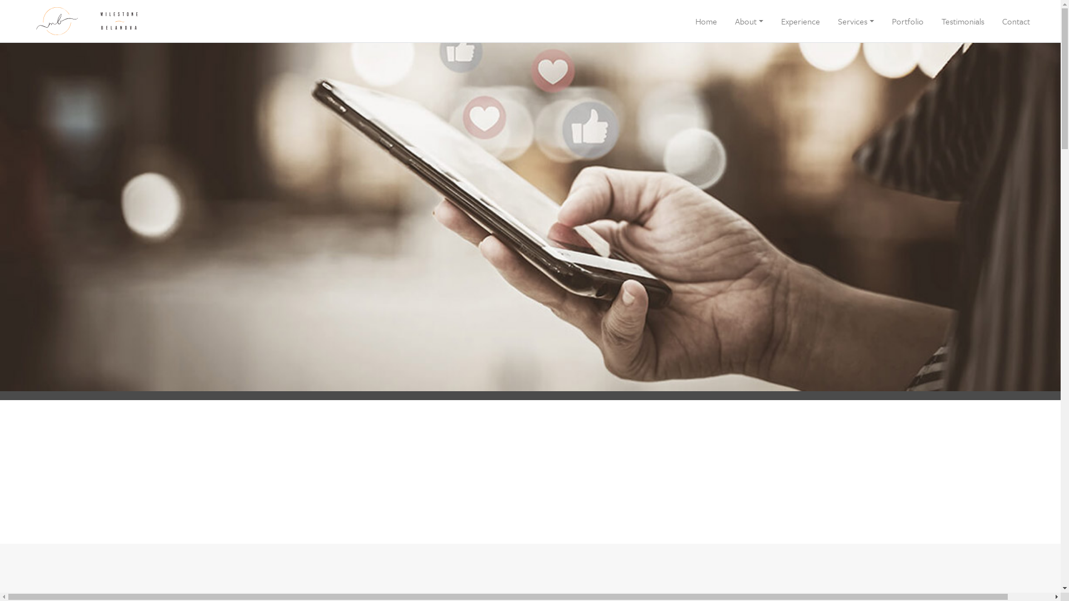 The image size is (1069, 601). I want to click on About, so click(749, 21).